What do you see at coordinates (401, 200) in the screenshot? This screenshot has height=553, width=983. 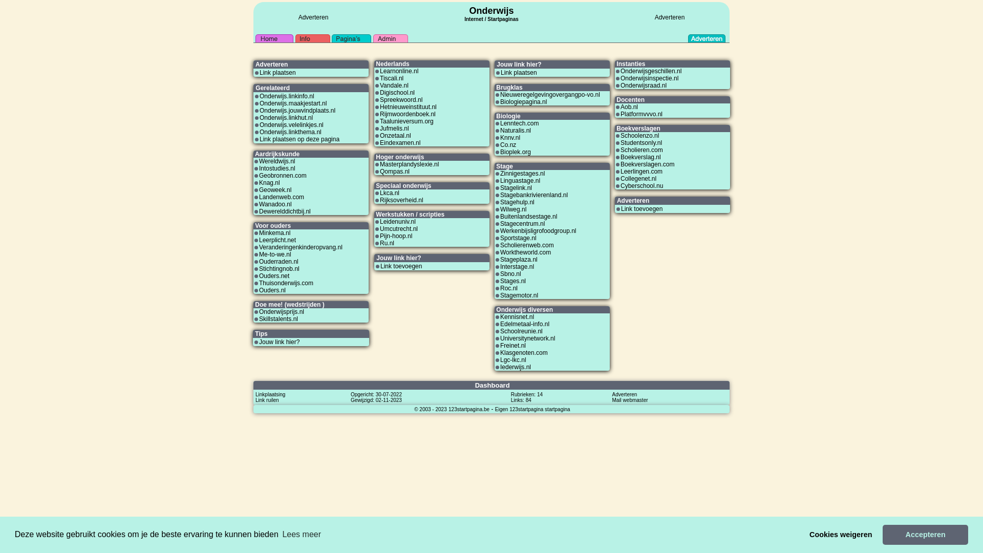 I see `Rijksoverheid.nl` at bounding box center [401, 200].